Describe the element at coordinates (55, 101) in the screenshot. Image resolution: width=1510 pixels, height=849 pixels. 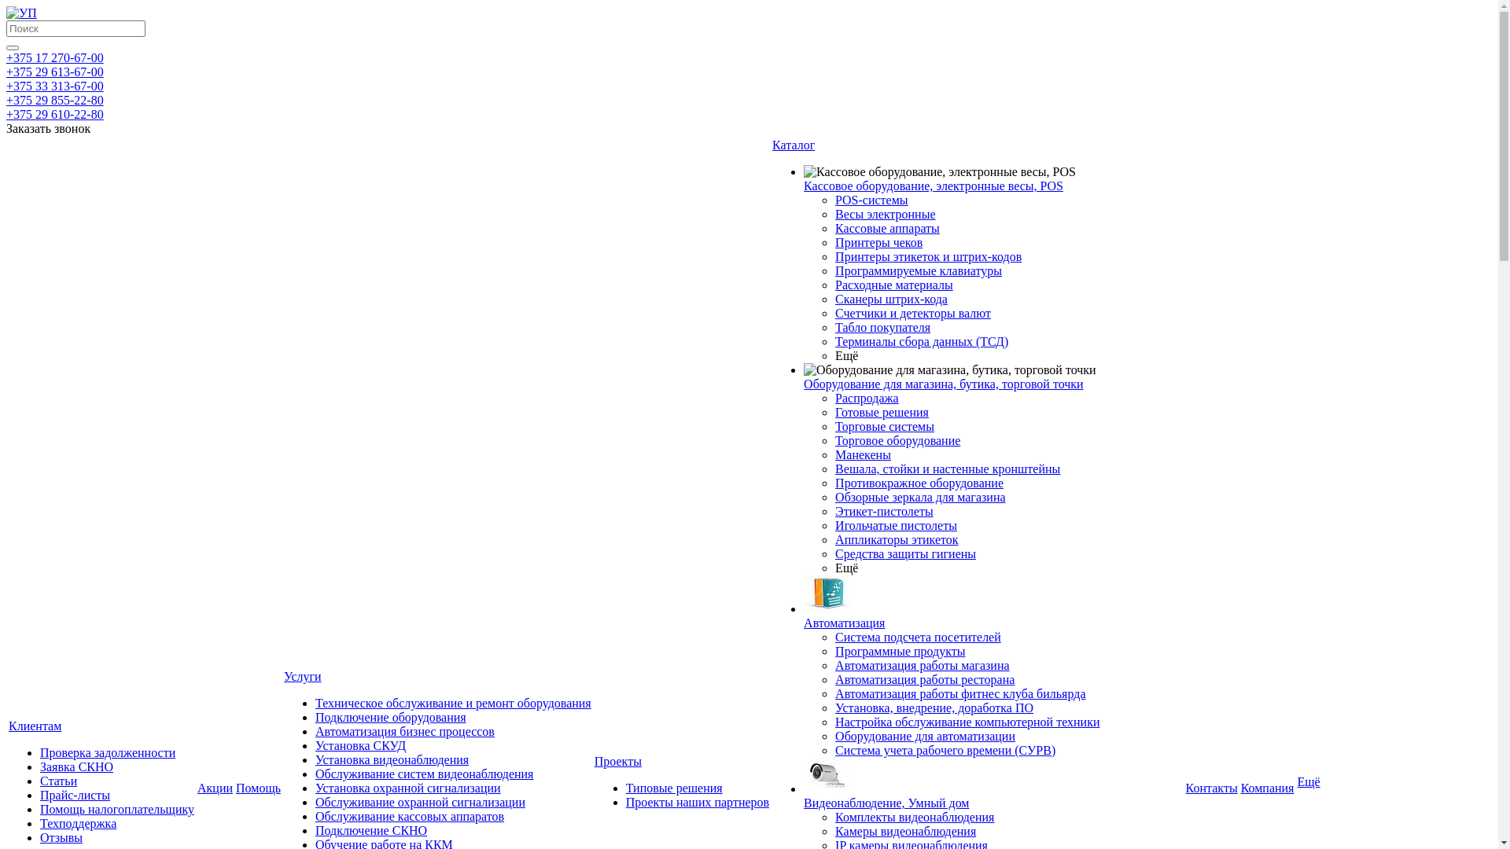
I see `+375 29 855-22-80` at that location.